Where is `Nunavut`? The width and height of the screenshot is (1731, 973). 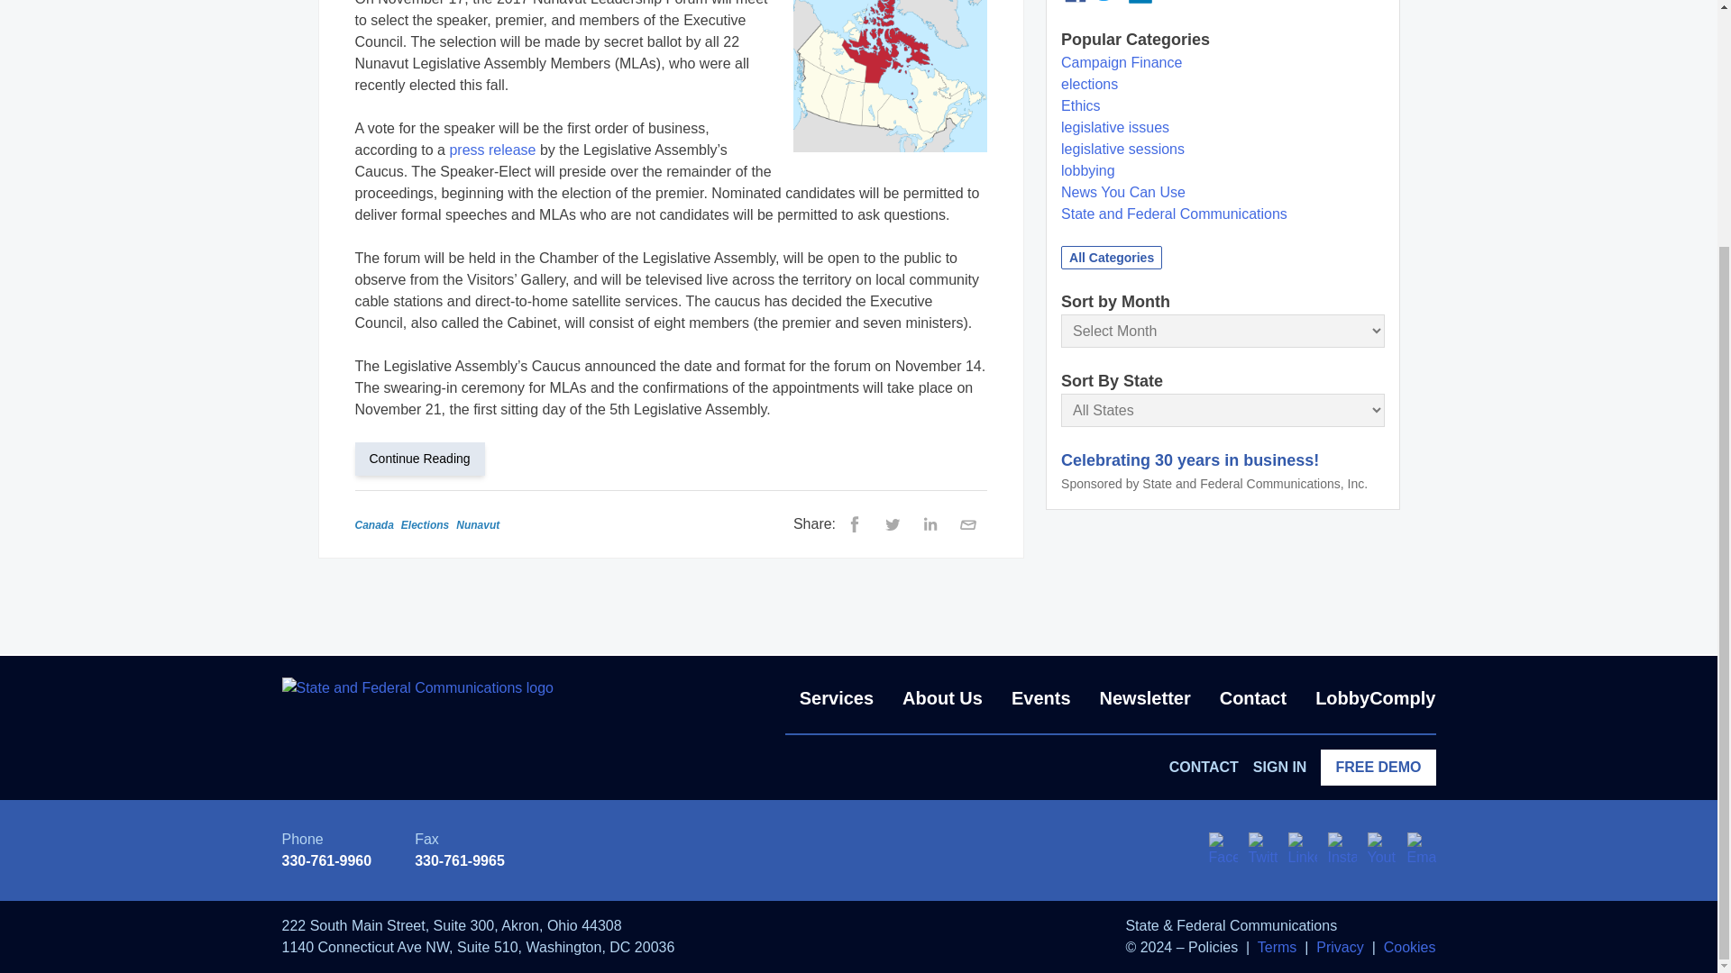
Nunavut is located at coordinates (478, 524).